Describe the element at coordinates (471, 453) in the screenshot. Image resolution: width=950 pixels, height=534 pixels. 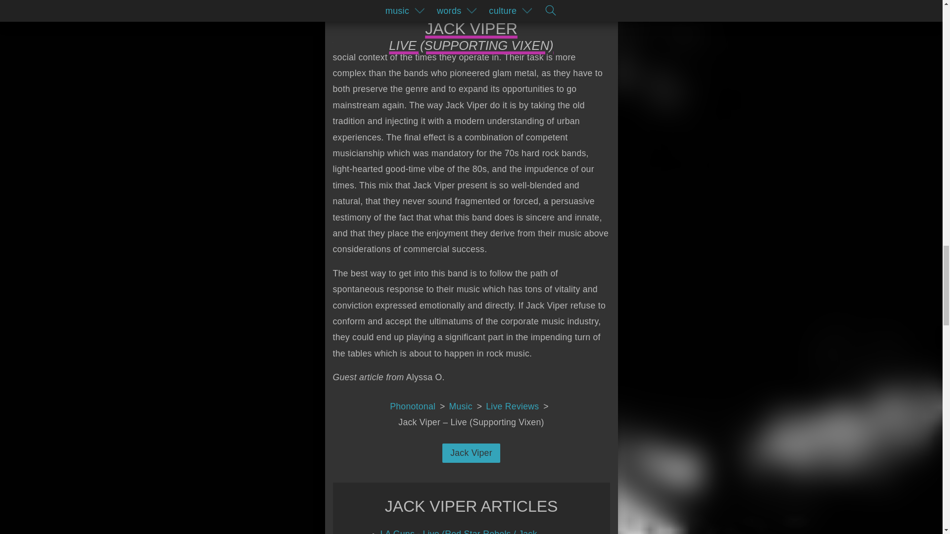
I see `Jack Viper` at that location.